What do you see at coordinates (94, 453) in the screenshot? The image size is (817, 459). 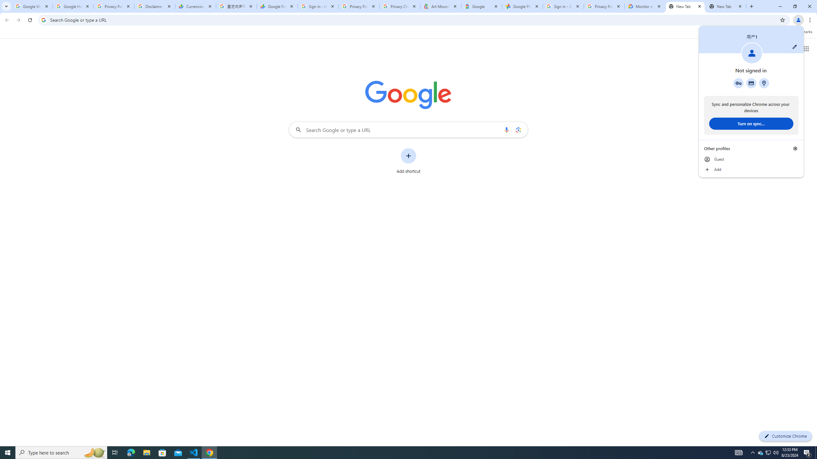 I see `Search highlights icon opens search home window` at bounding box center [94, 453].